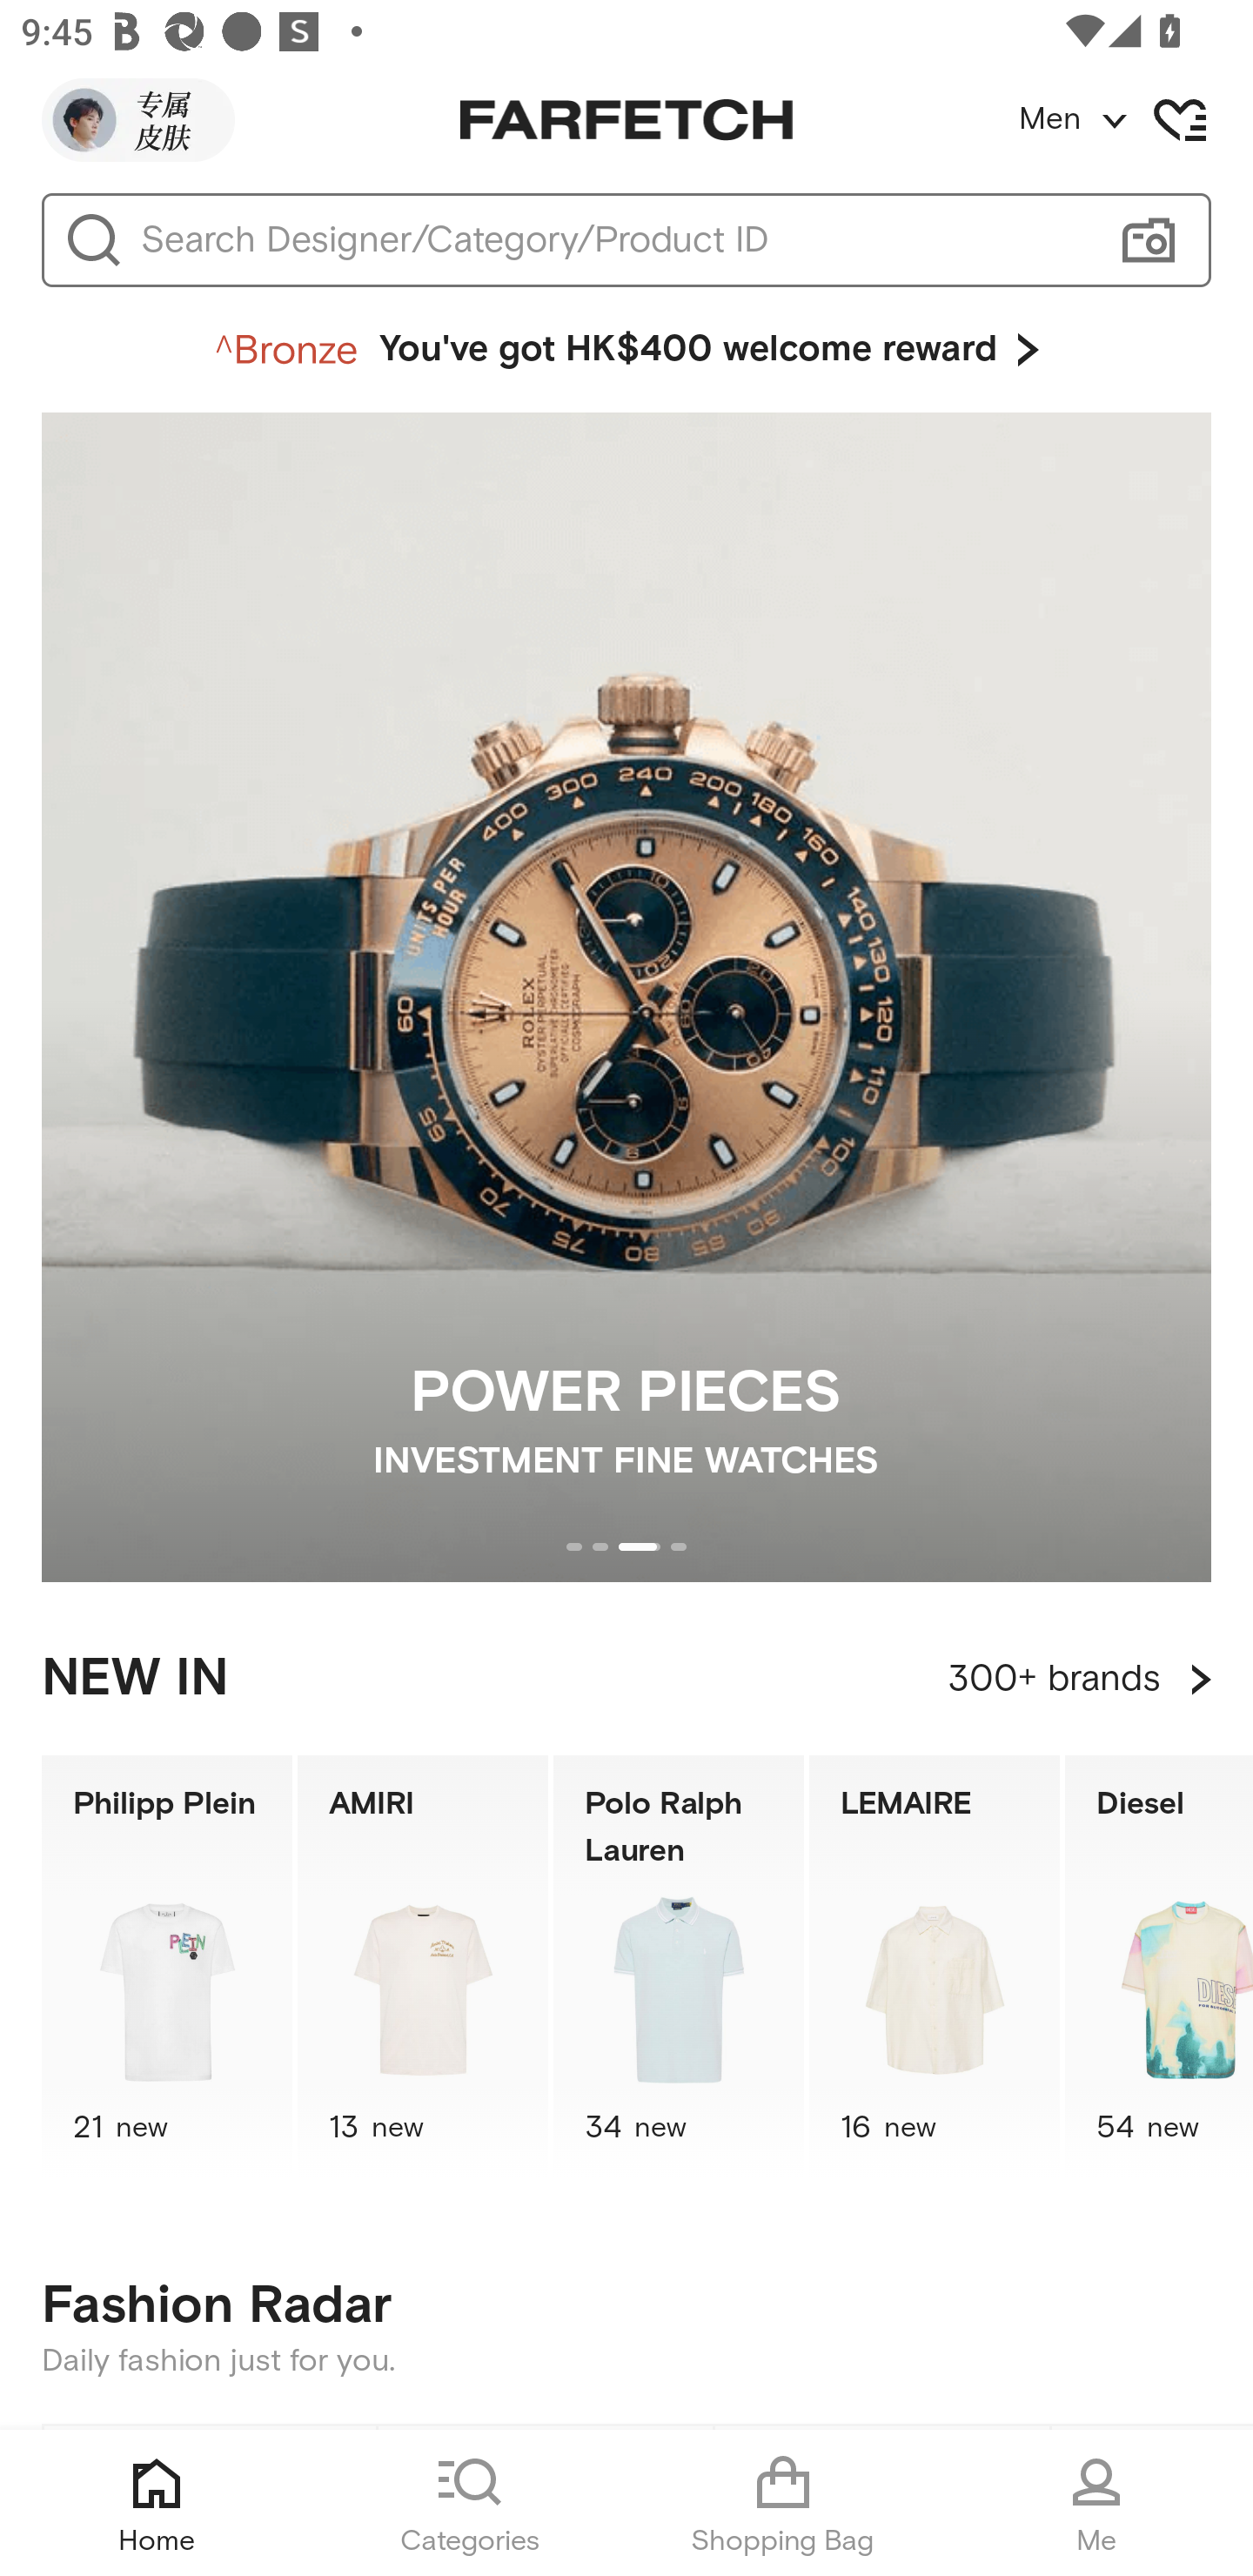 The height and width of the screenshot is (2576, 1253). What do you see at coordinates (470, 2503) in the screenshot?
I see `Categories` at bounding box center [470, 2503].